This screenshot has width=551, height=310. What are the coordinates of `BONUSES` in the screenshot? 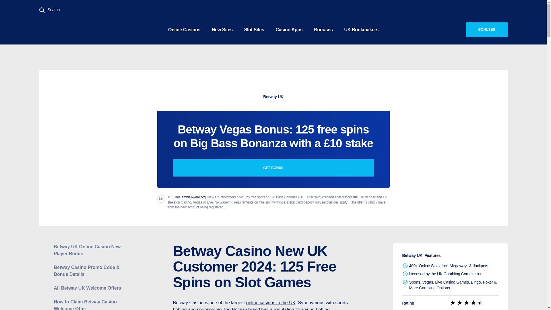 It's located at (486, 30).